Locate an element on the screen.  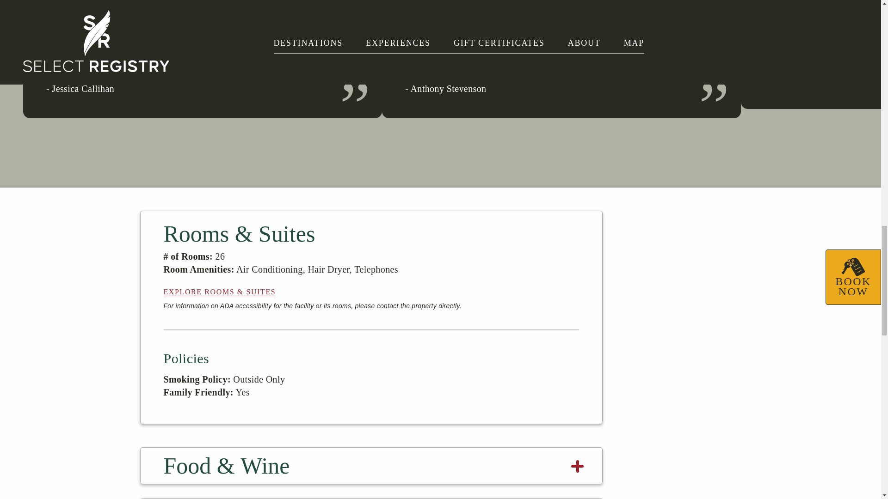
Jessica Callihan is located at coordinates (55, 22).